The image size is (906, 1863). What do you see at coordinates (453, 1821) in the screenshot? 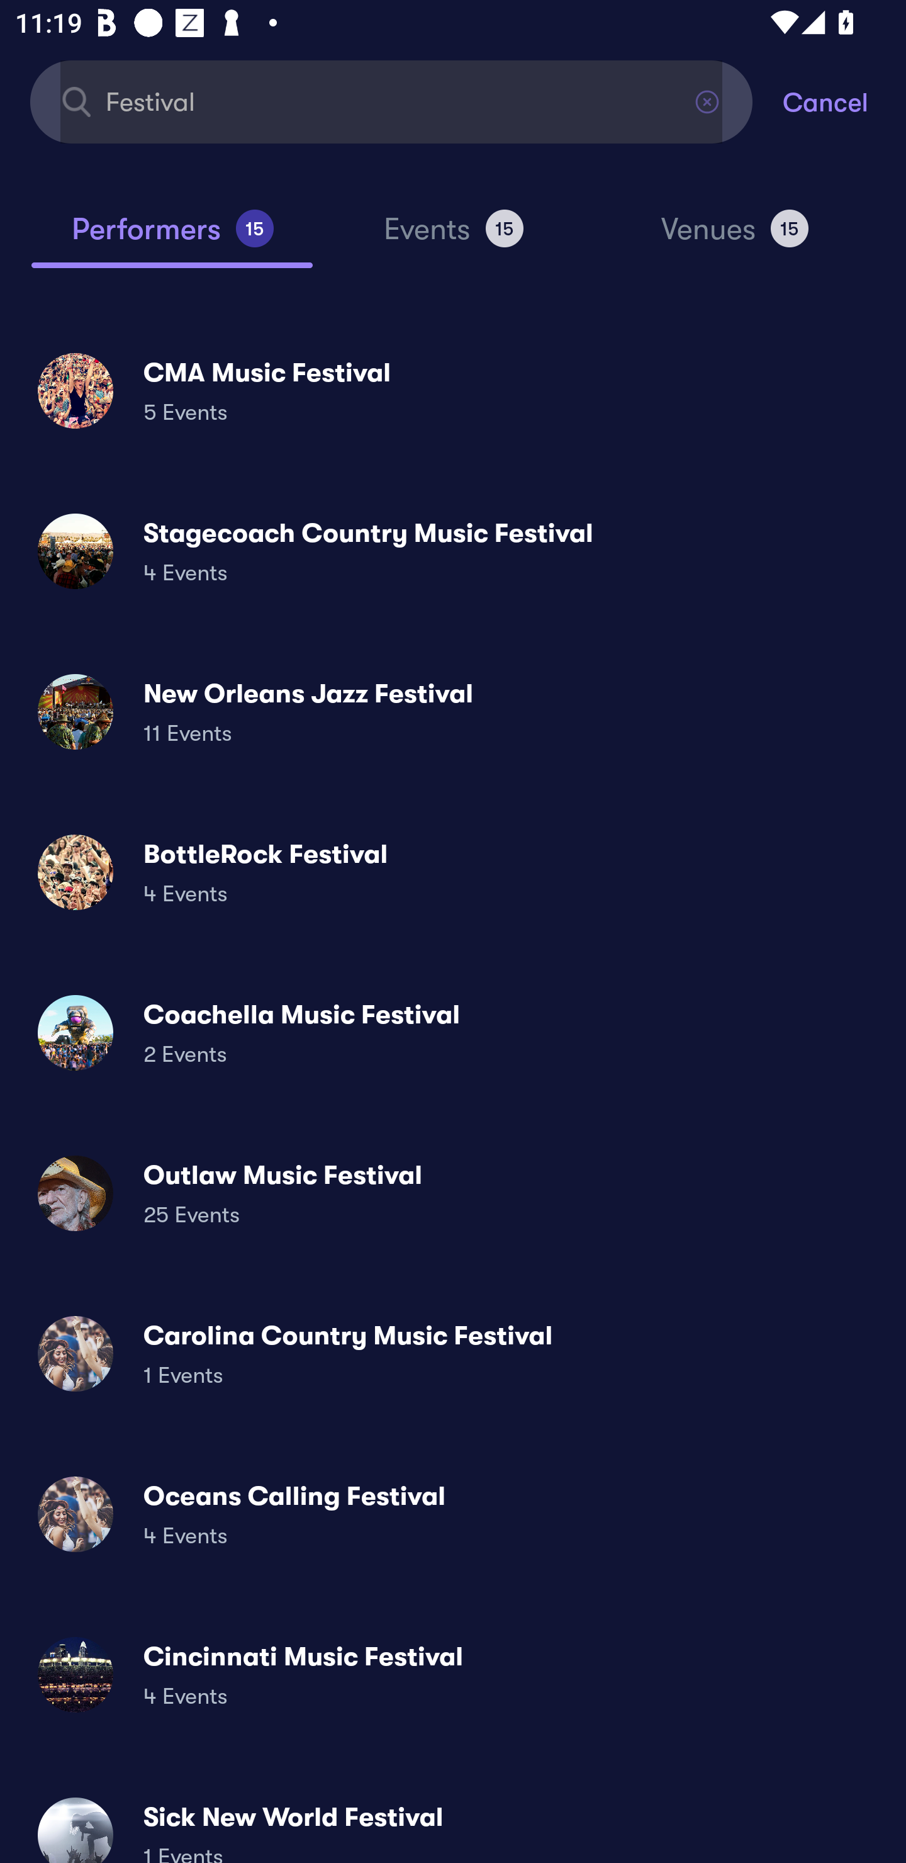
I see `Sick New World Festival 1 Events` at bounding box center [453, 1821].